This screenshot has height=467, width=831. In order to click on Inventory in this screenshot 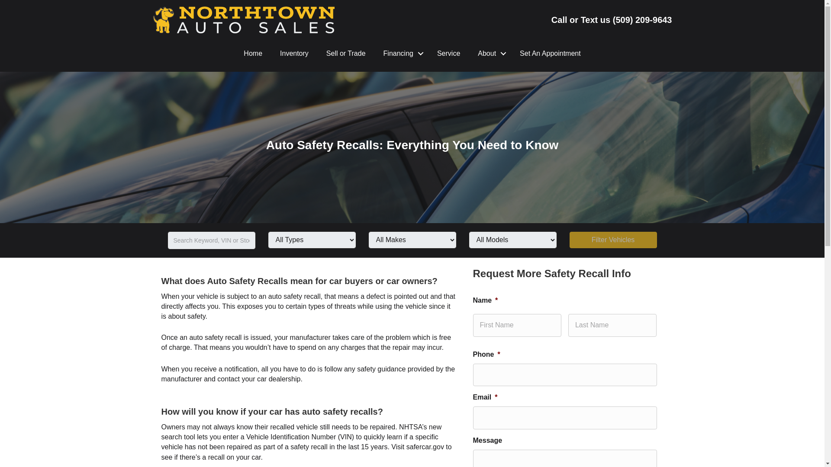, I will do `click(294, 54)`.